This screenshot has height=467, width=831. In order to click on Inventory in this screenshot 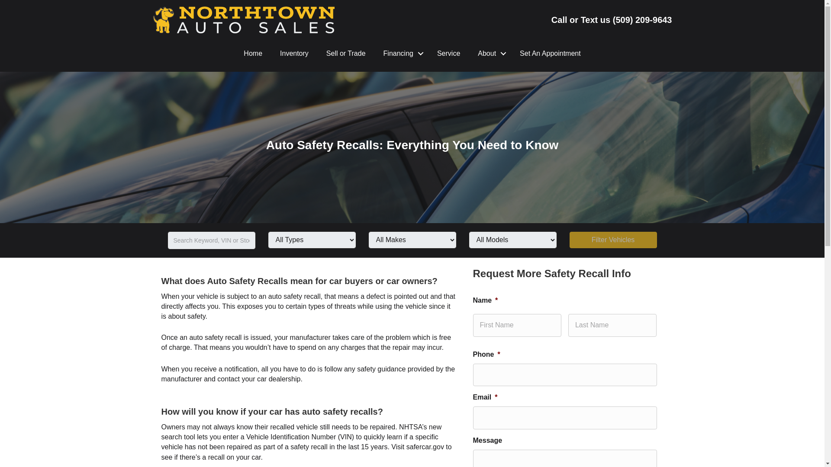, I will do `click(294, 54)`.